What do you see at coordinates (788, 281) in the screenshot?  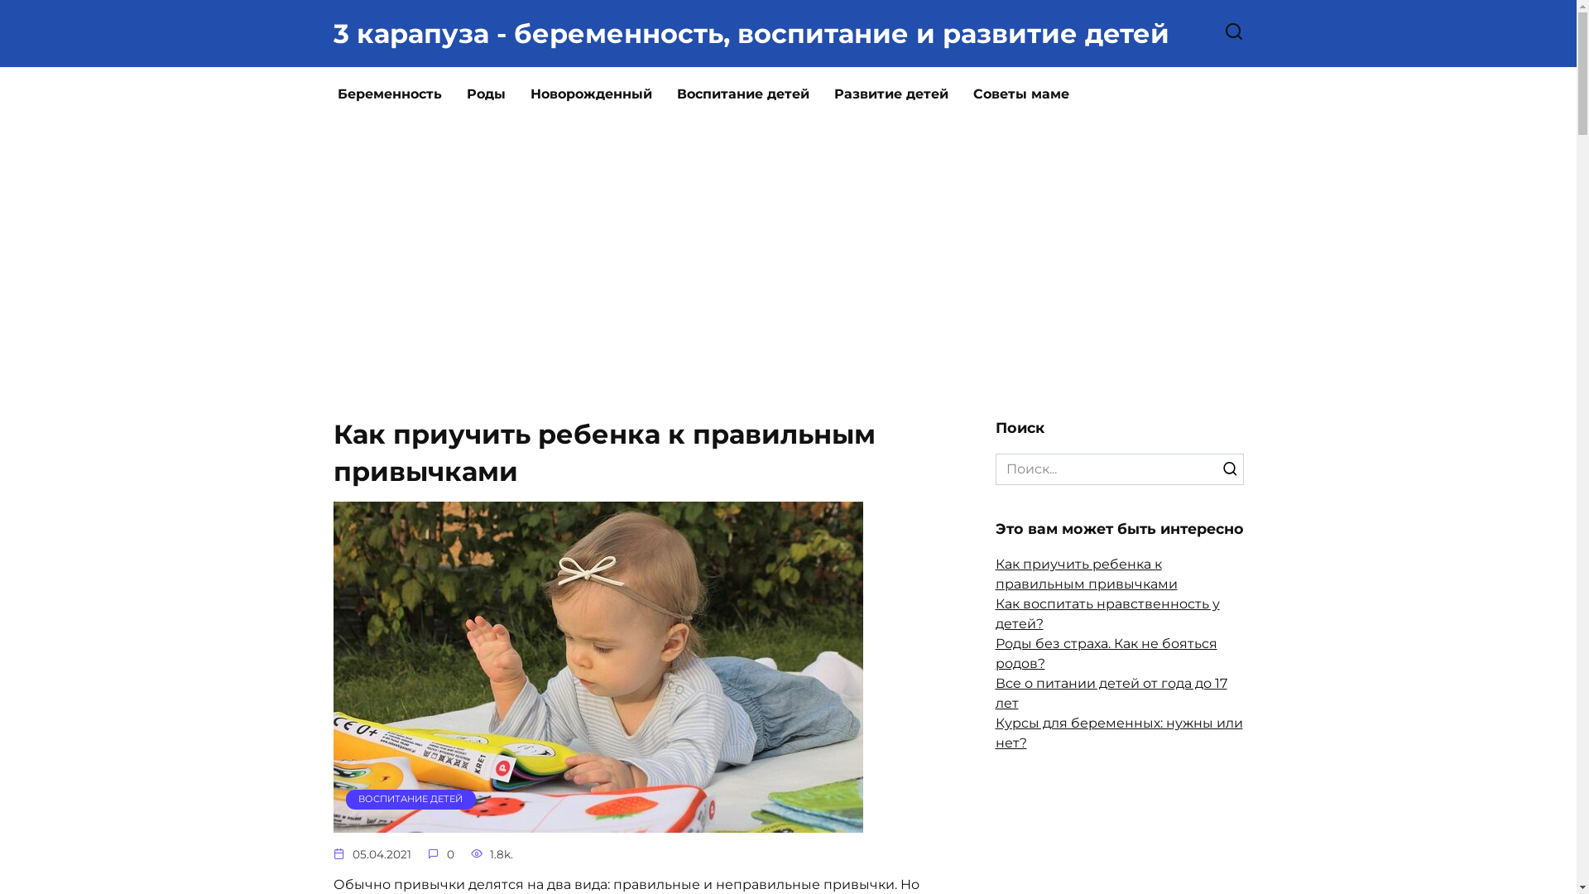 I see `Advertisement` at bounding box center [788, 281].